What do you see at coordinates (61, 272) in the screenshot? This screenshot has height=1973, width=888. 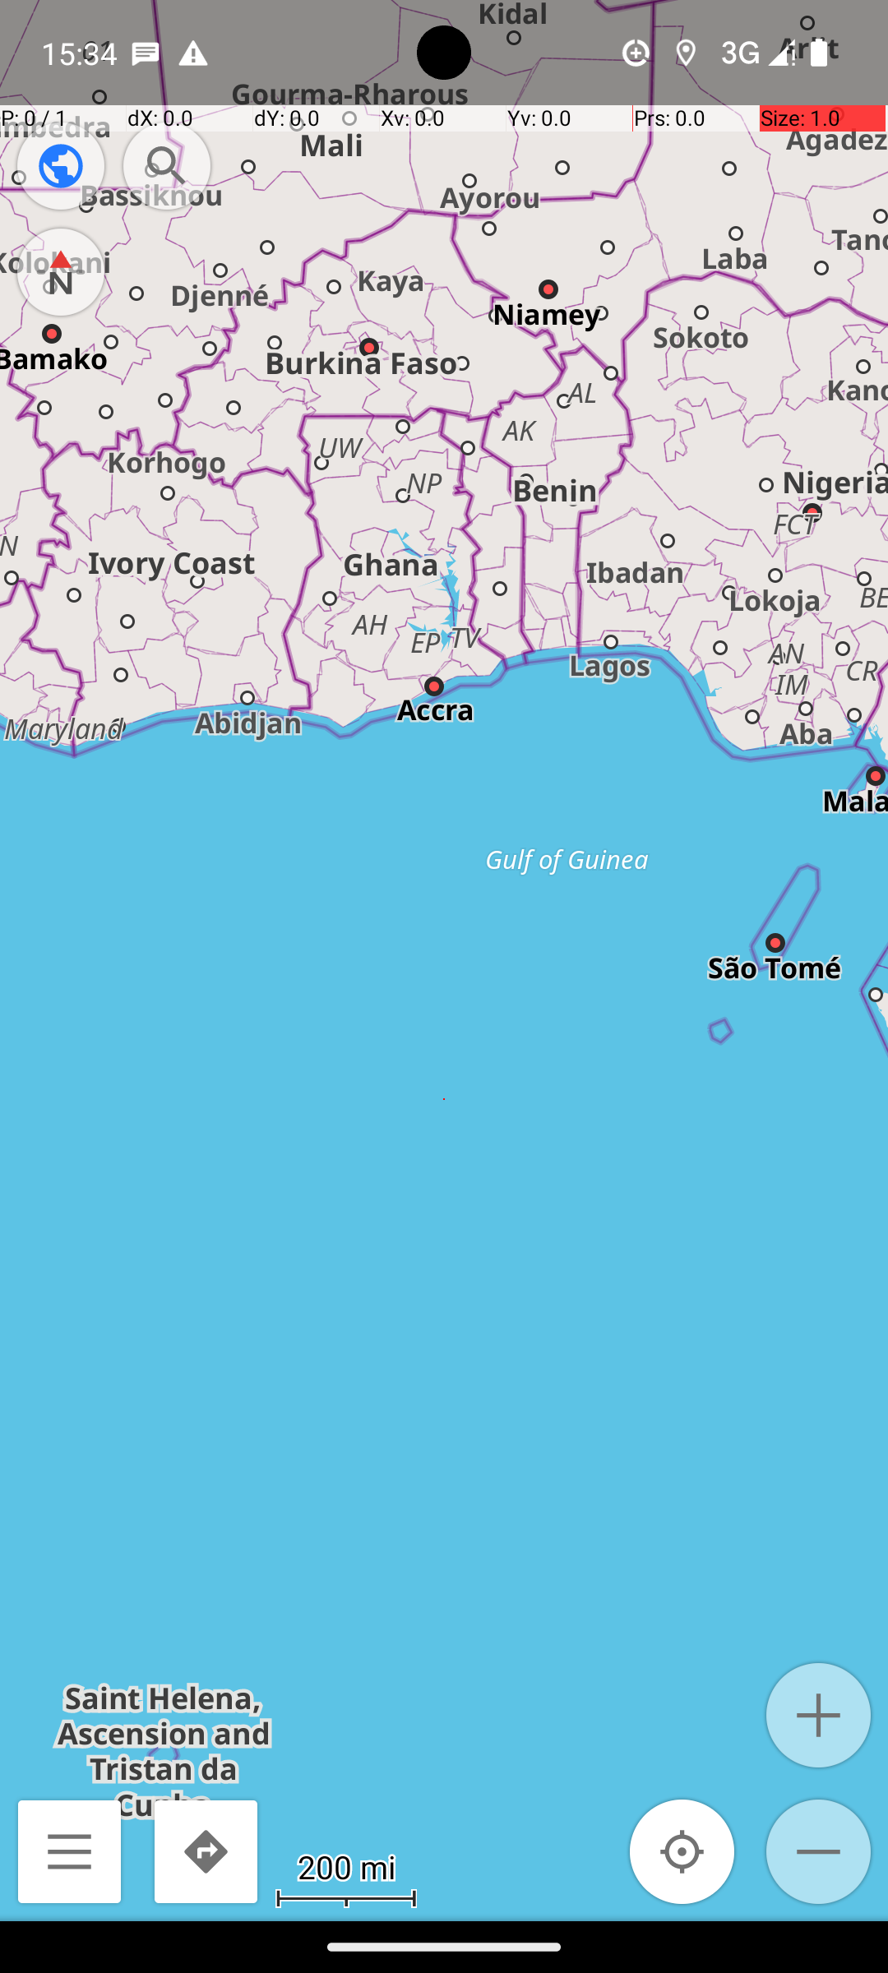 I see `North is up` at bounding box center [61, 272].